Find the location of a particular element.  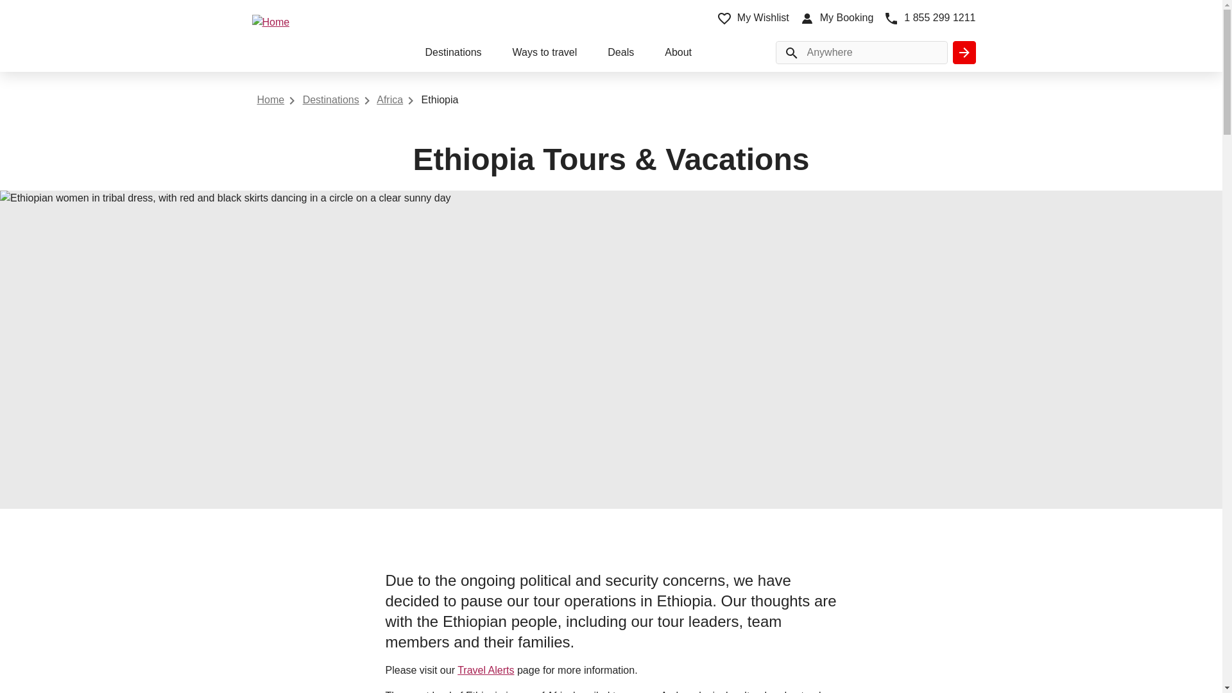

Ways to travel is located at coordinates (545, 54).